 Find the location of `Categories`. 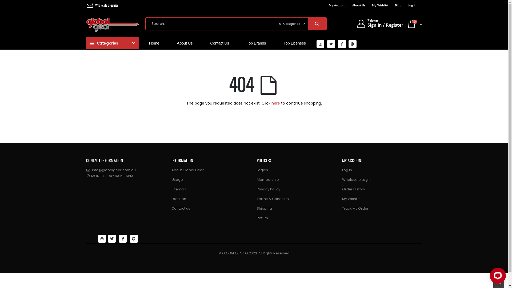

Categories is located at coordinates (112, 43).